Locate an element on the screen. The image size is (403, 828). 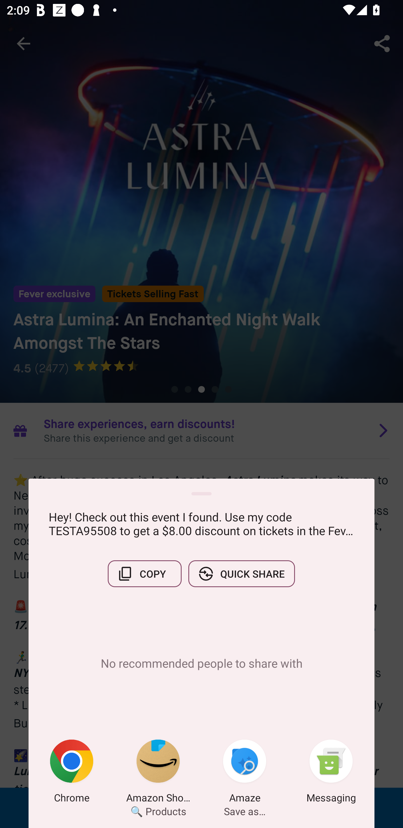
Messaging is located at coordinates (331, 773).